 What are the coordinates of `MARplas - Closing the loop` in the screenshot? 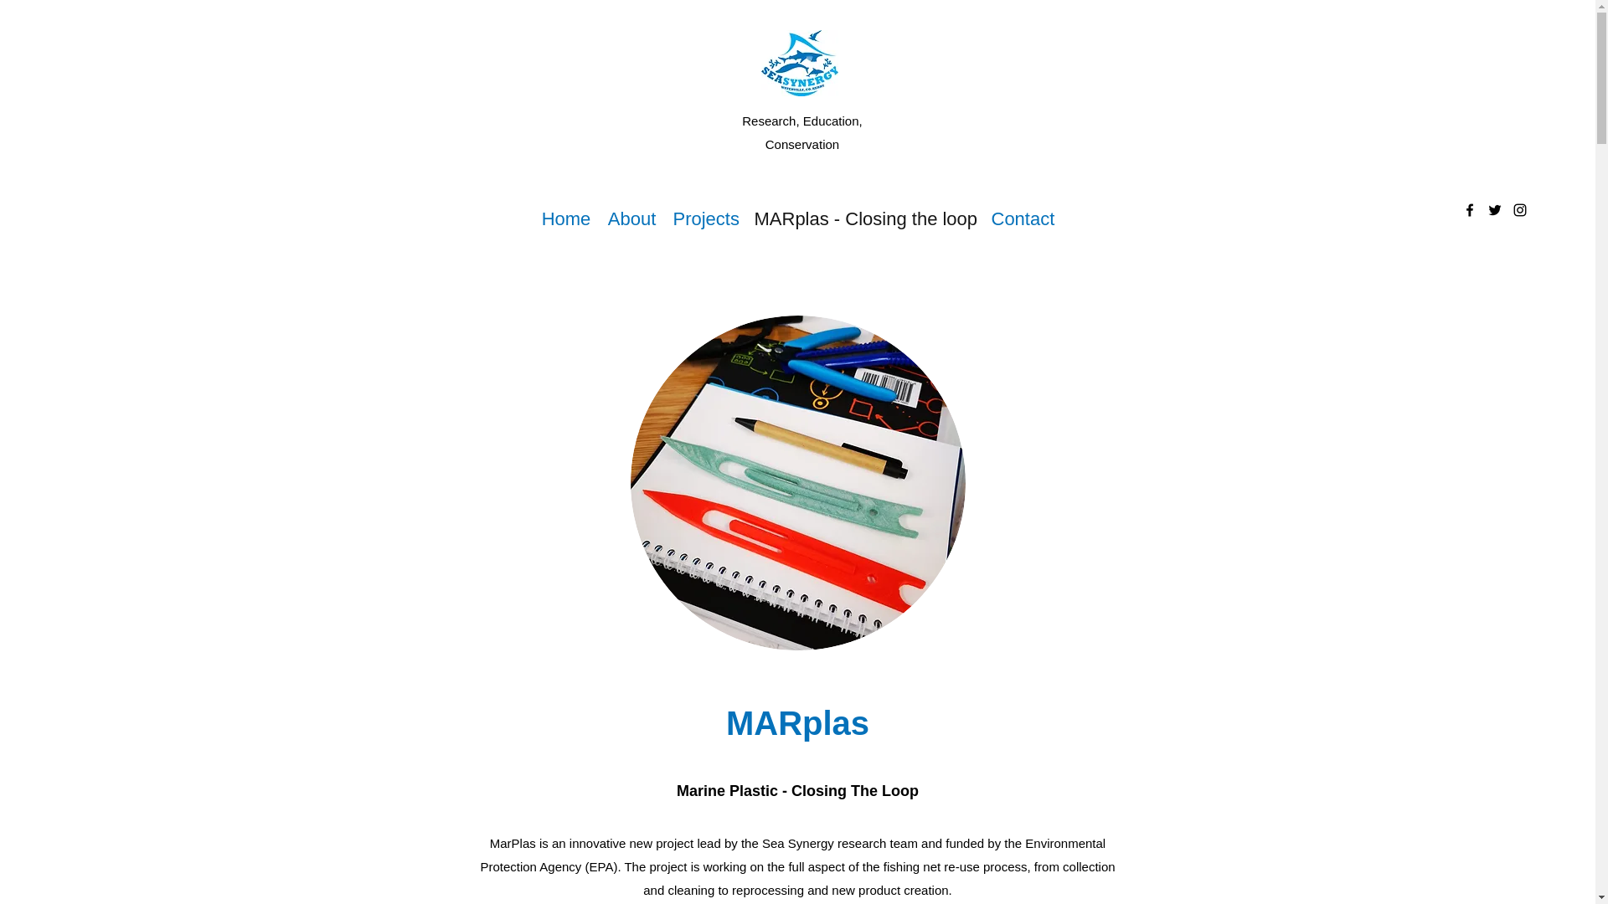 It's located at (864, 219).